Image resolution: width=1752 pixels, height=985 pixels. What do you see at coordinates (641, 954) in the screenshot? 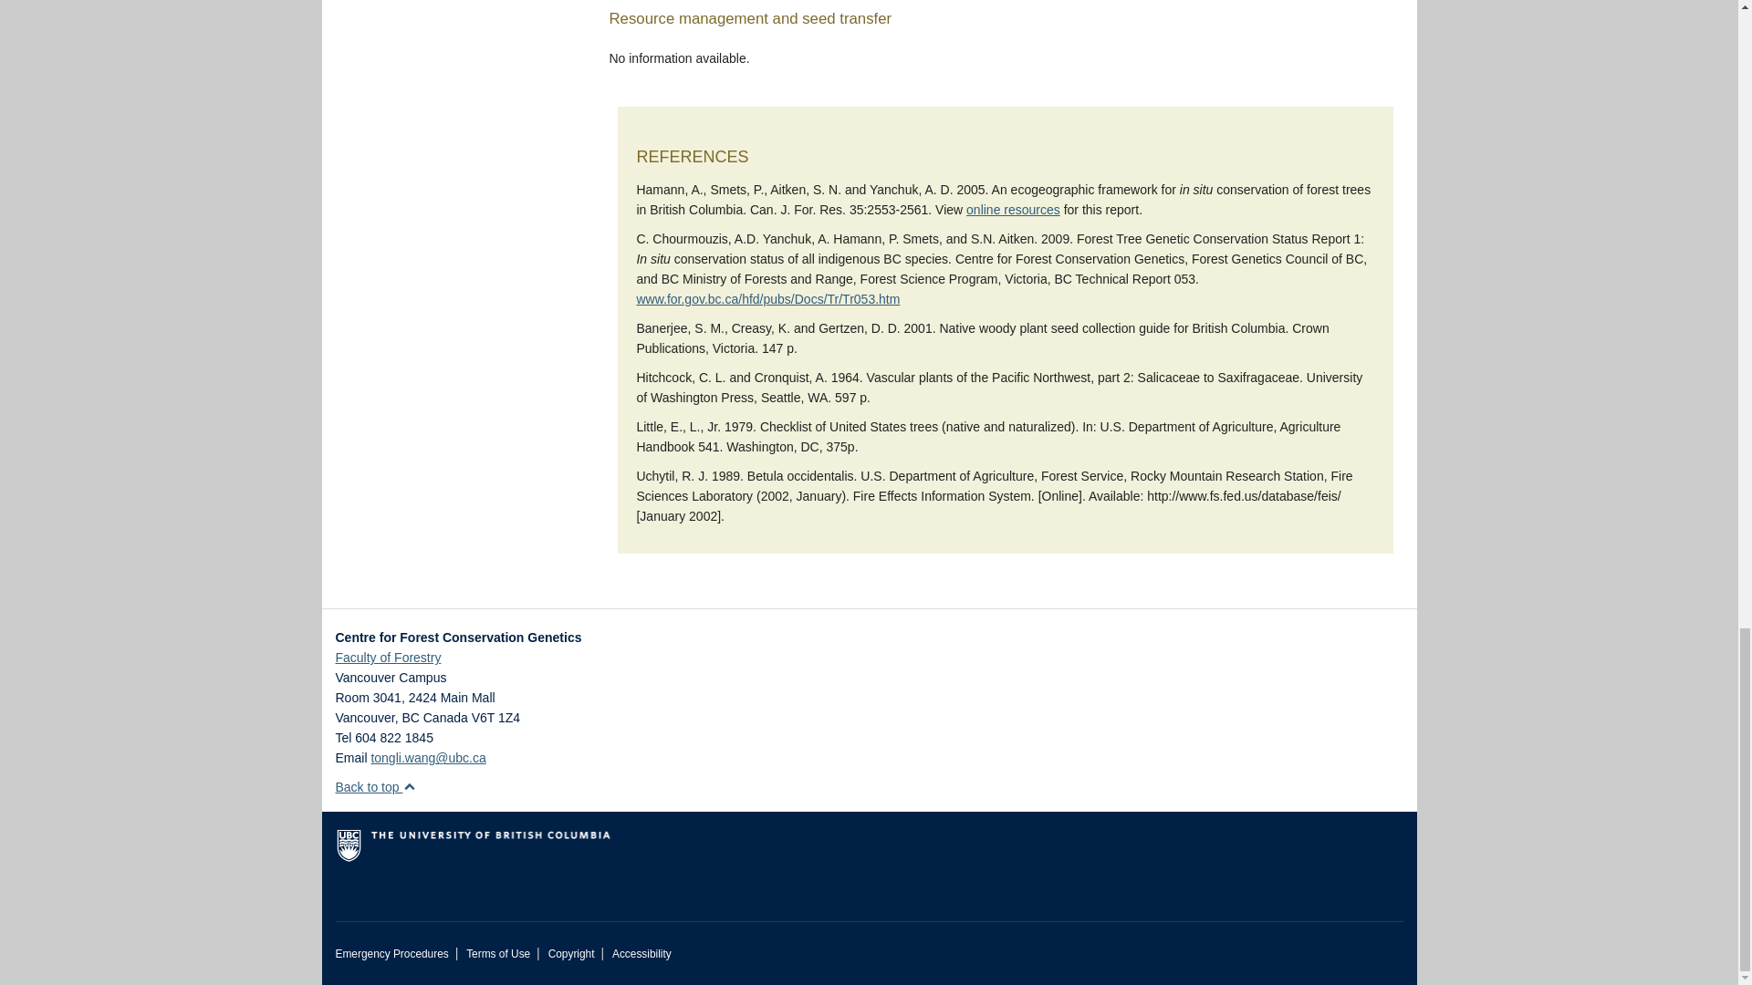
I see `Accessibility` at bounding box center [641, 954].